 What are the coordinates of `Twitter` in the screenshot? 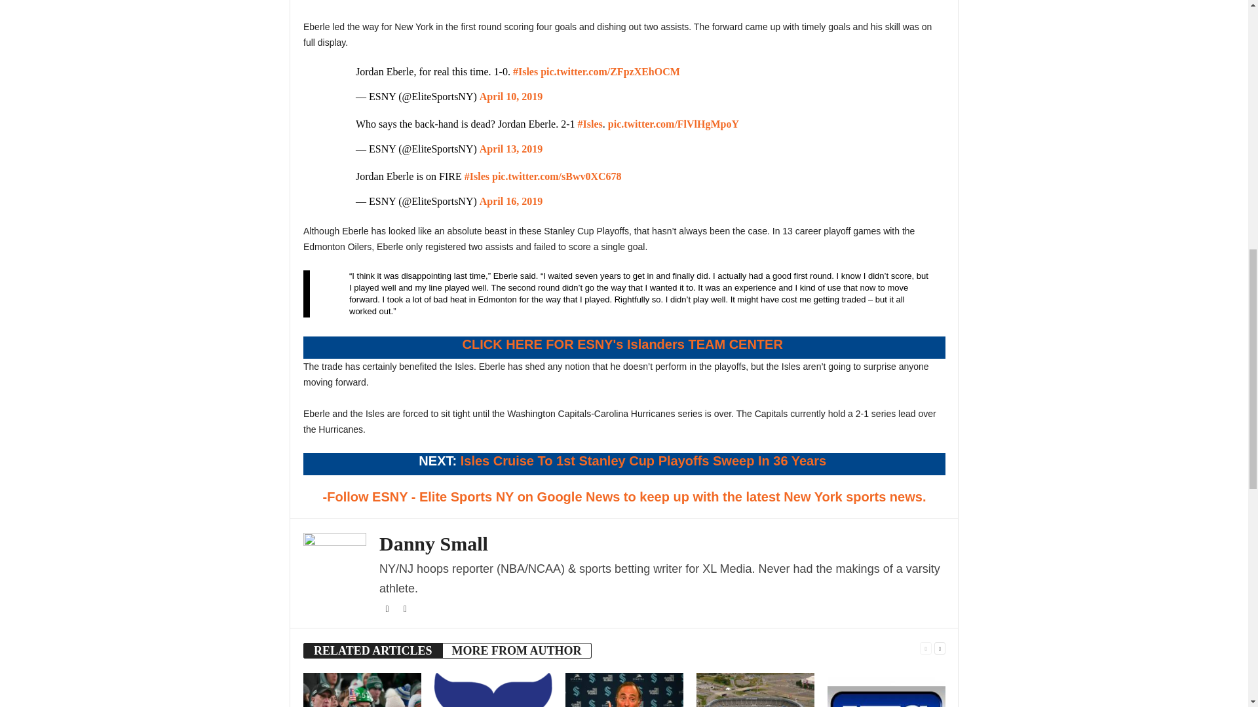 It's located at (388, 609).